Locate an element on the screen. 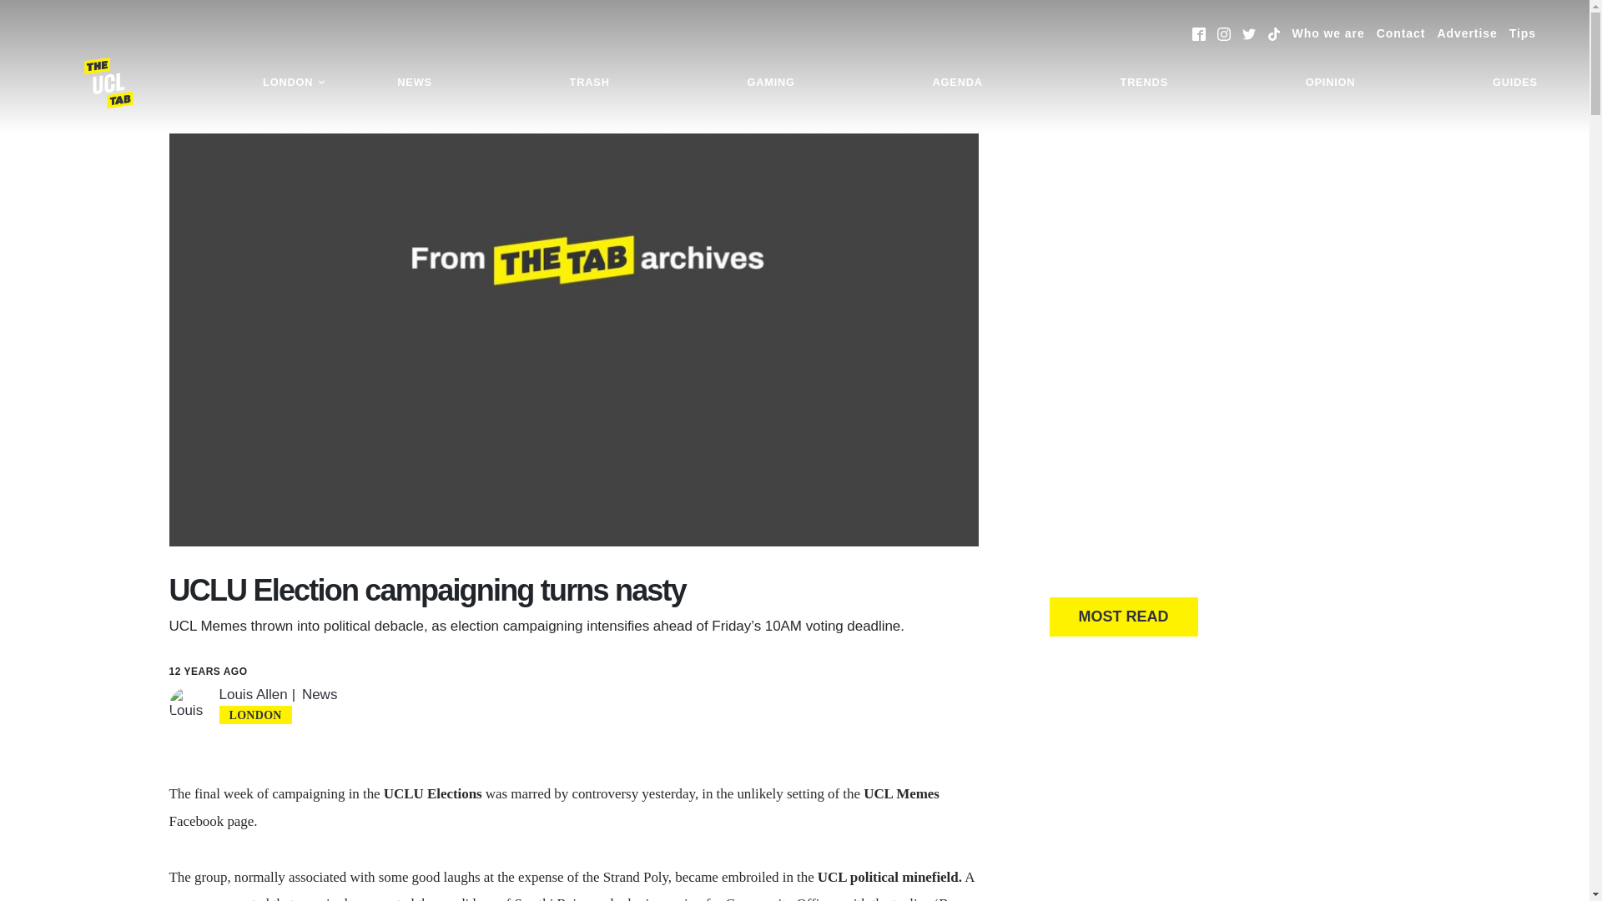 The image size is (1602, 901). OPINION is located at coordinates (1330, 83).